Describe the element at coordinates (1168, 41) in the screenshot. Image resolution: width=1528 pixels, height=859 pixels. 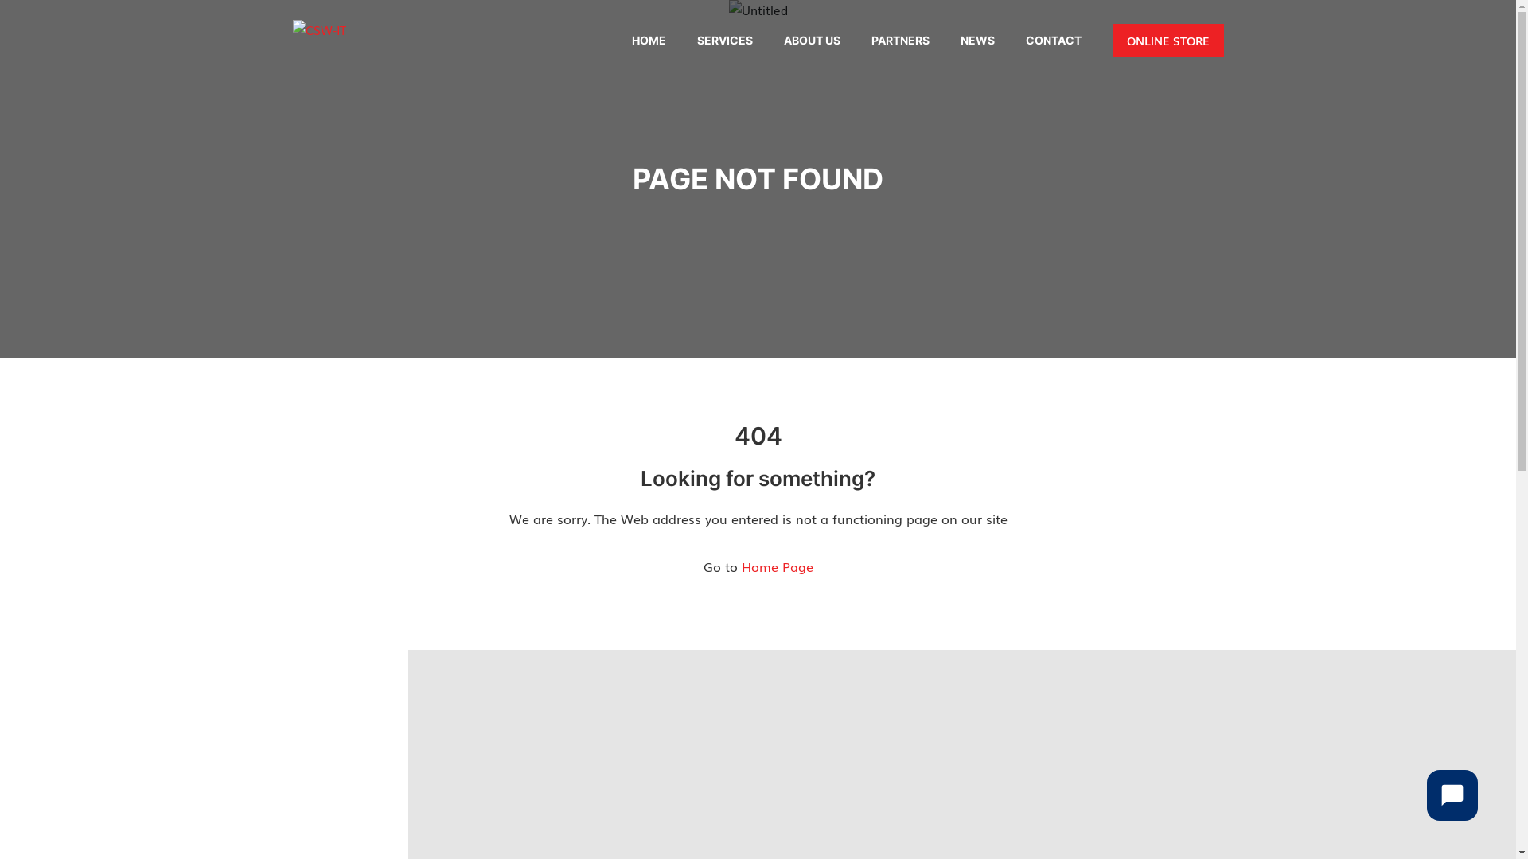
I see `ONLINE STORE` at that location.